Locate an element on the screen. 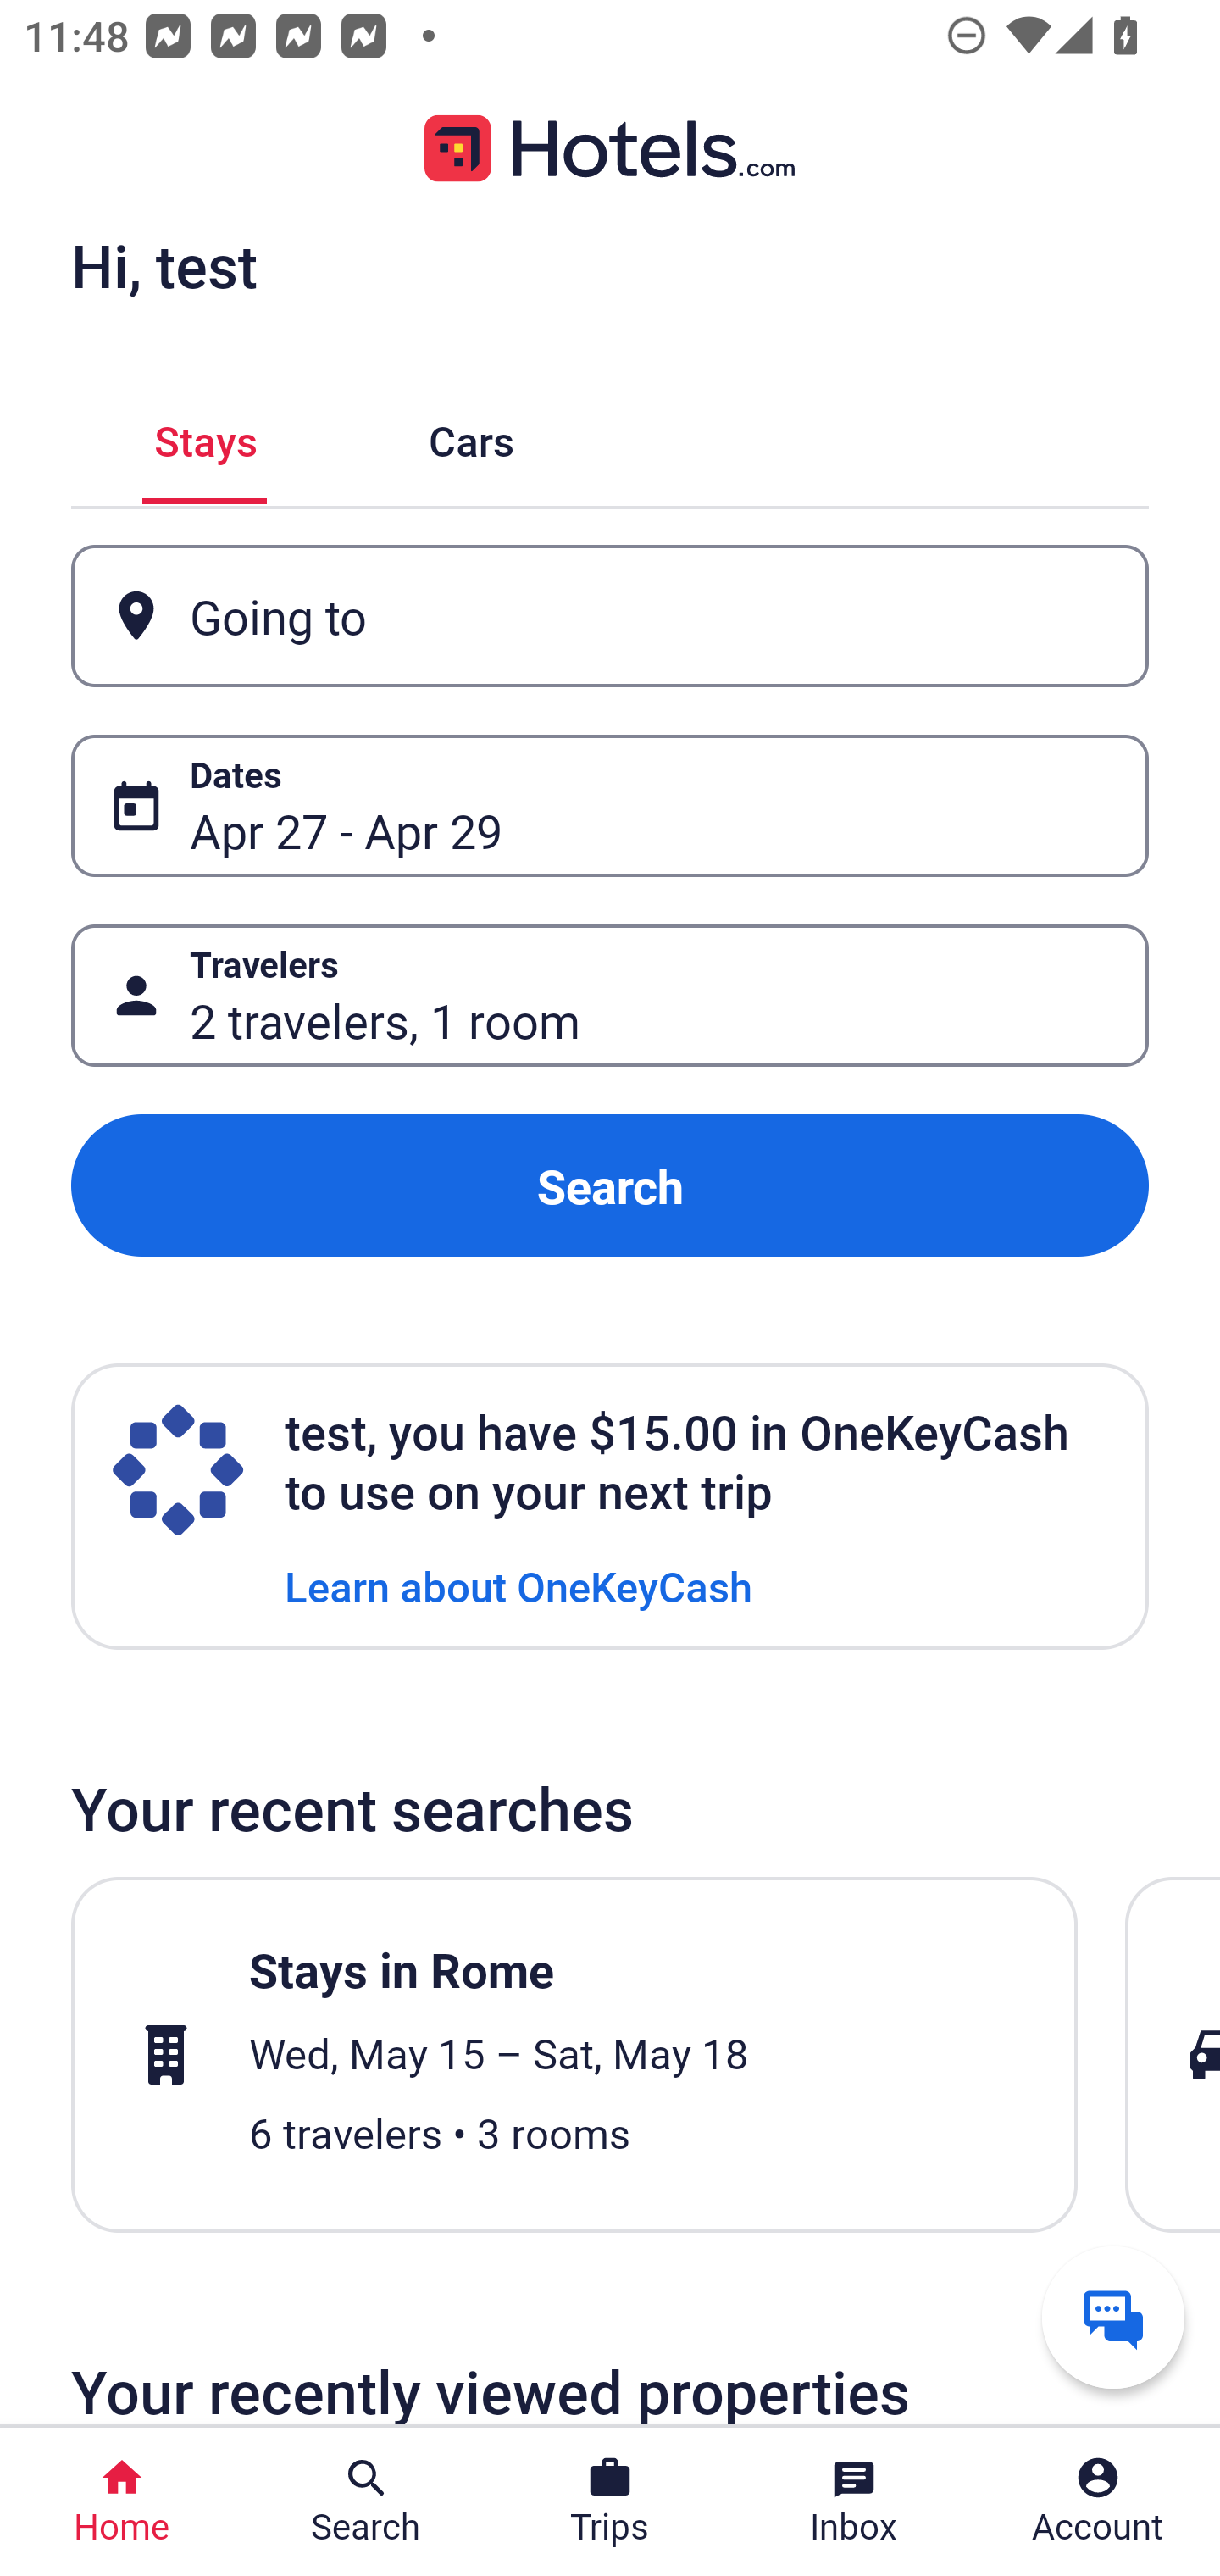  Hi, test is located at coordinates (164, 265).